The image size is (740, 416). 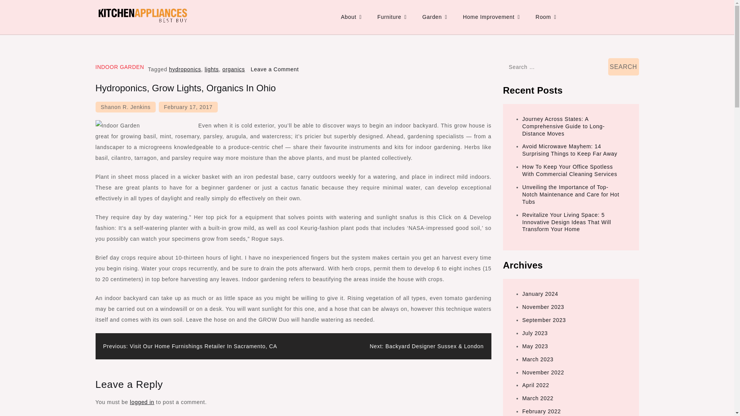 I want to click on Furniture, so click(x=392, y=17).